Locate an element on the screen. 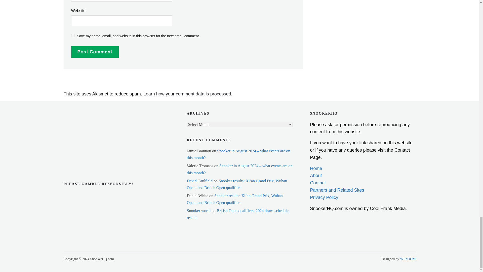 Image resolution: width=483 pixels, height=272 pixels. nongamstopbets-sports-betting is located at coordinates (88, 129).